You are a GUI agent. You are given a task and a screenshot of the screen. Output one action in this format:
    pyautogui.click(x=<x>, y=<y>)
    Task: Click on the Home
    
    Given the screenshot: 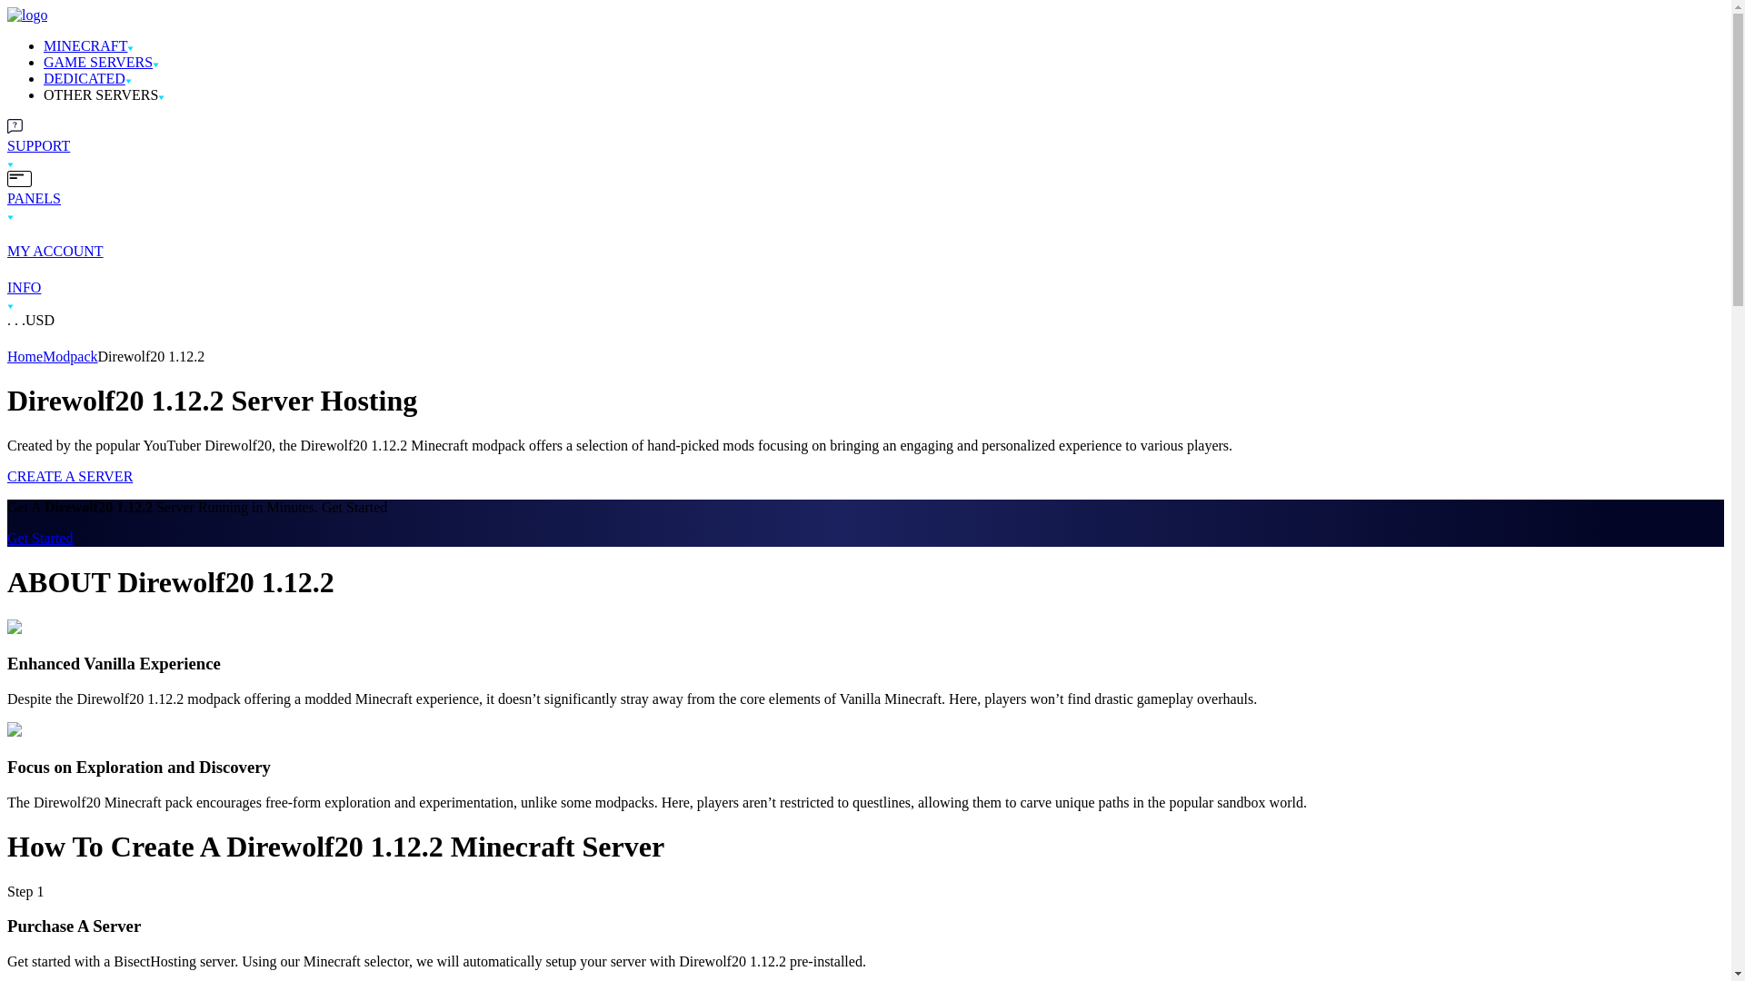 What is the action you would take?
    pyautogui.click(x=24, y=356)
    